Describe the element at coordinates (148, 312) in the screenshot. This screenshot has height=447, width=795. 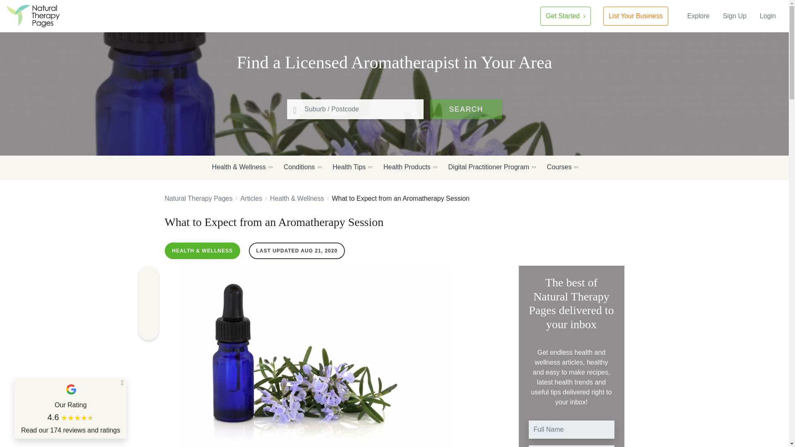
I see `global.social.shareTwitter` at that location.